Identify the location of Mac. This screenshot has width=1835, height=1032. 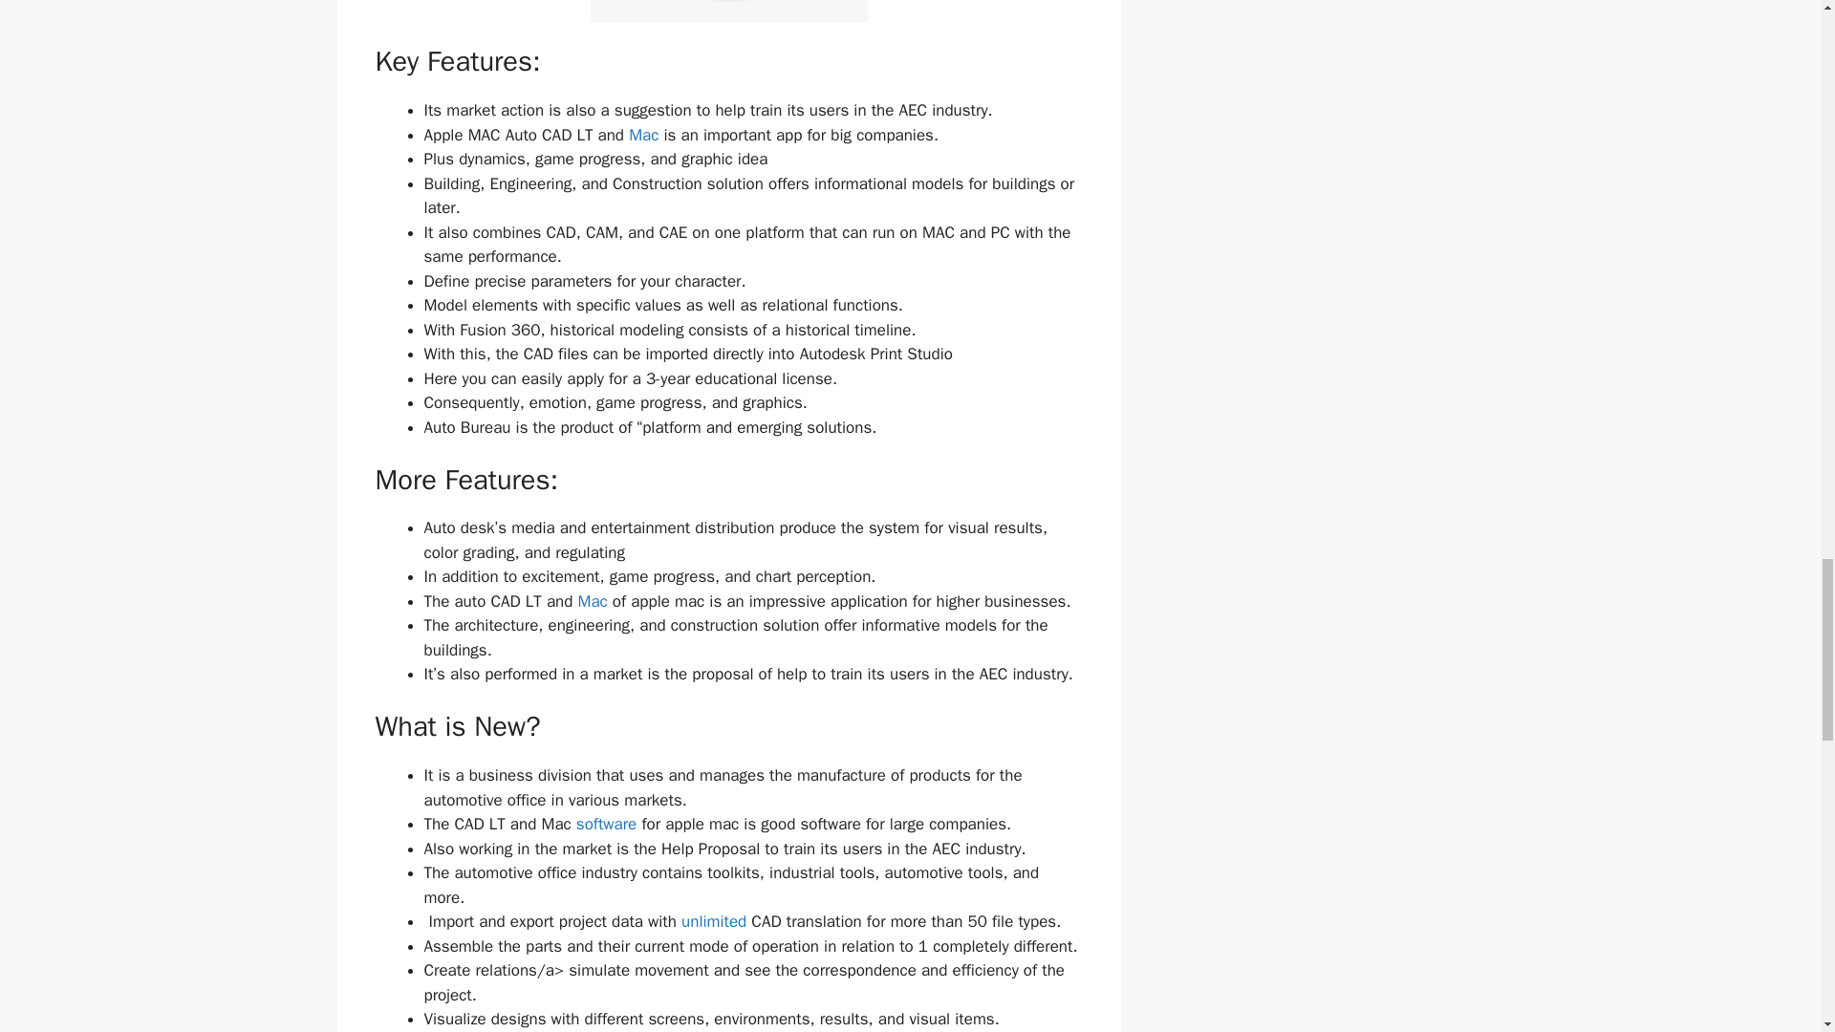
(593, 601).